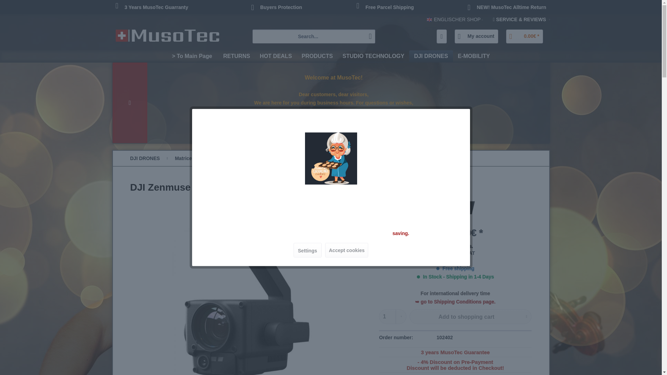  I want to click on My account, so click(477, 36).